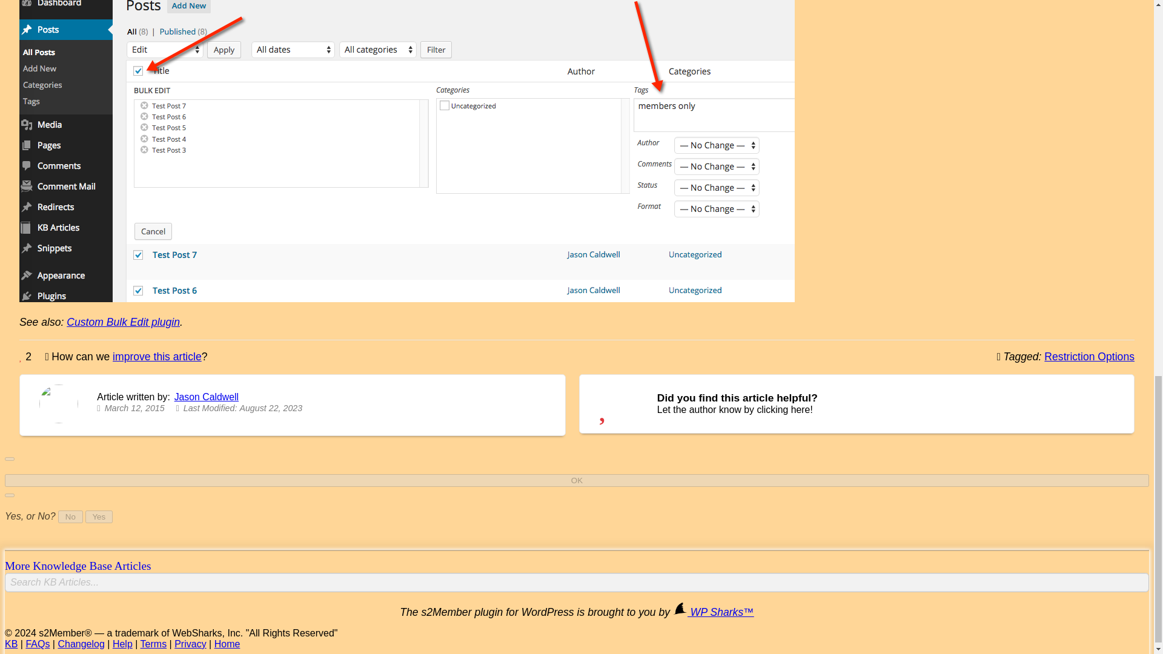  I want to click on improve this article, so click(157, 356).